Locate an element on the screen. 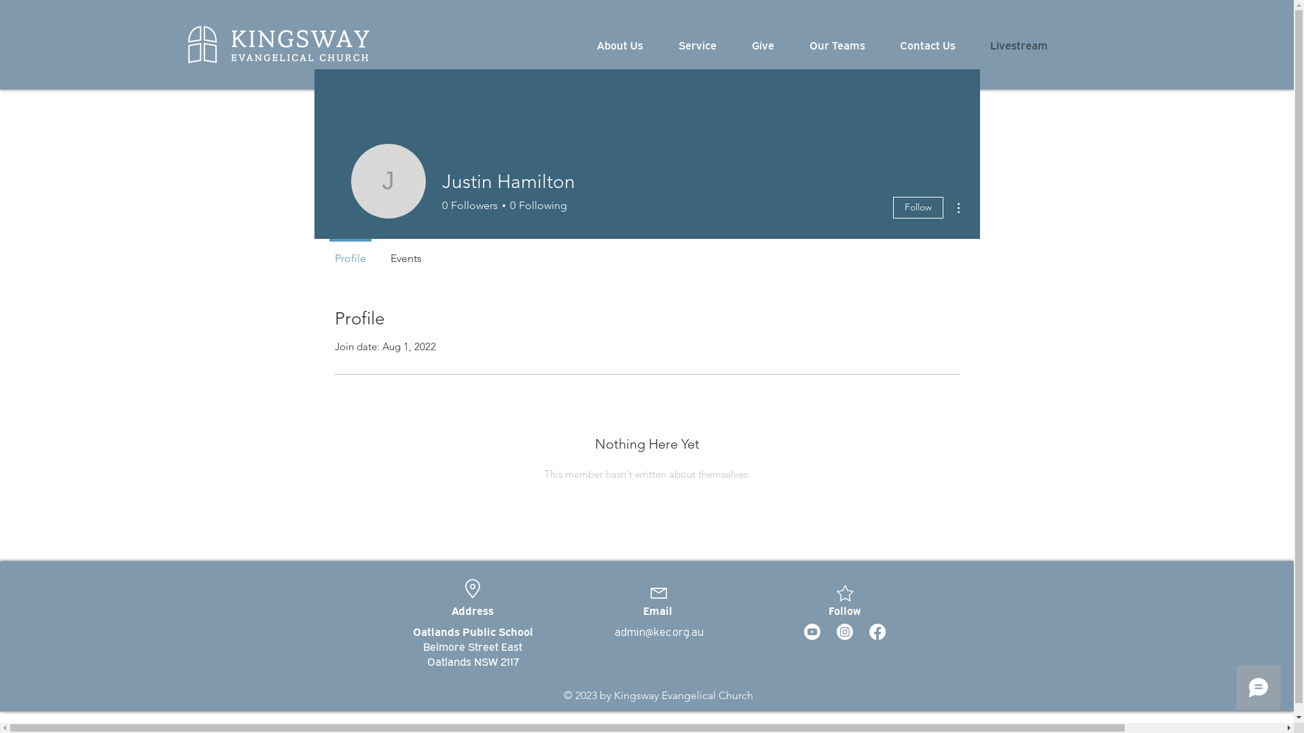 The image size is (1304, 733). 0
Following is located at coordinates (537, 206).